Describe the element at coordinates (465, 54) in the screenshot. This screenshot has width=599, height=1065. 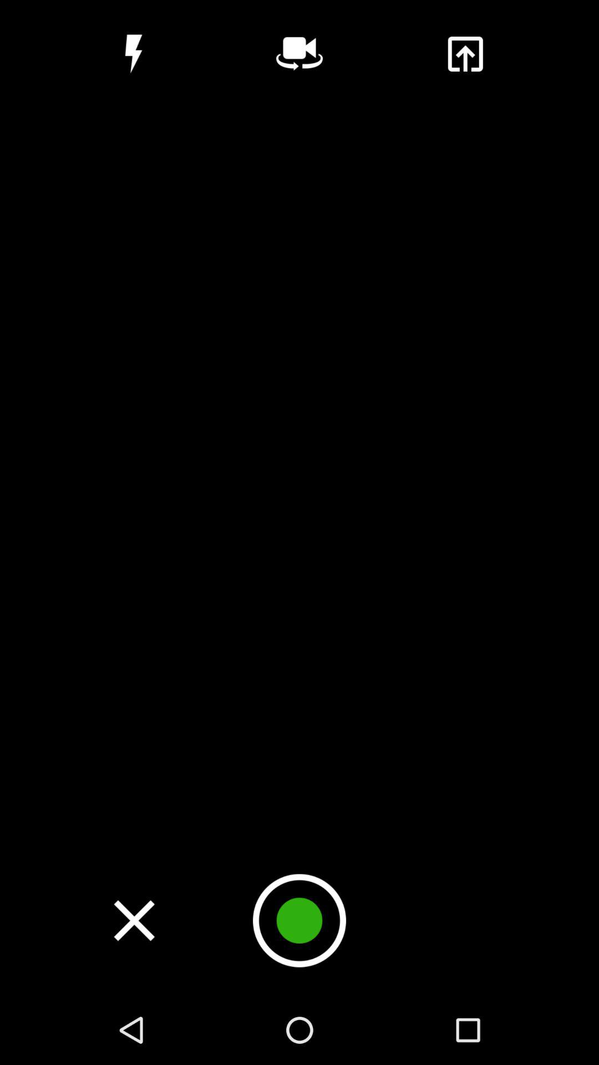
I see `send file` at that location.